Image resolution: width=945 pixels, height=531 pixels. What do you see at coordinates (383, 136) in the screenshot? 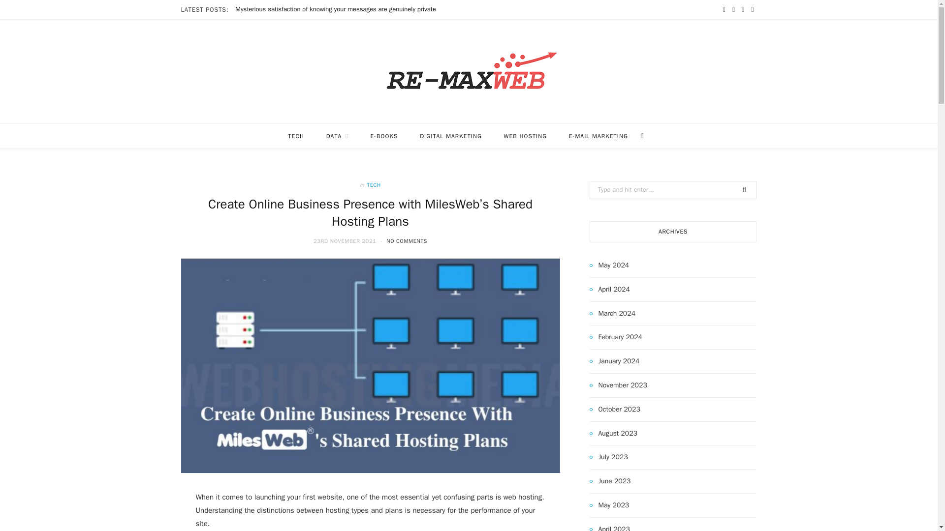
I see `E-BOOKS` at bounding box center [383, 136].